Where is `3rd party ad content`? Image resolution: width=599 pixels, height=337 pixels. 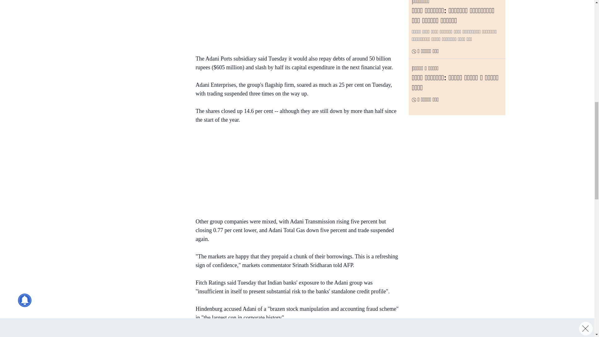
3rd party ad content is located at coordinates (137, 85).